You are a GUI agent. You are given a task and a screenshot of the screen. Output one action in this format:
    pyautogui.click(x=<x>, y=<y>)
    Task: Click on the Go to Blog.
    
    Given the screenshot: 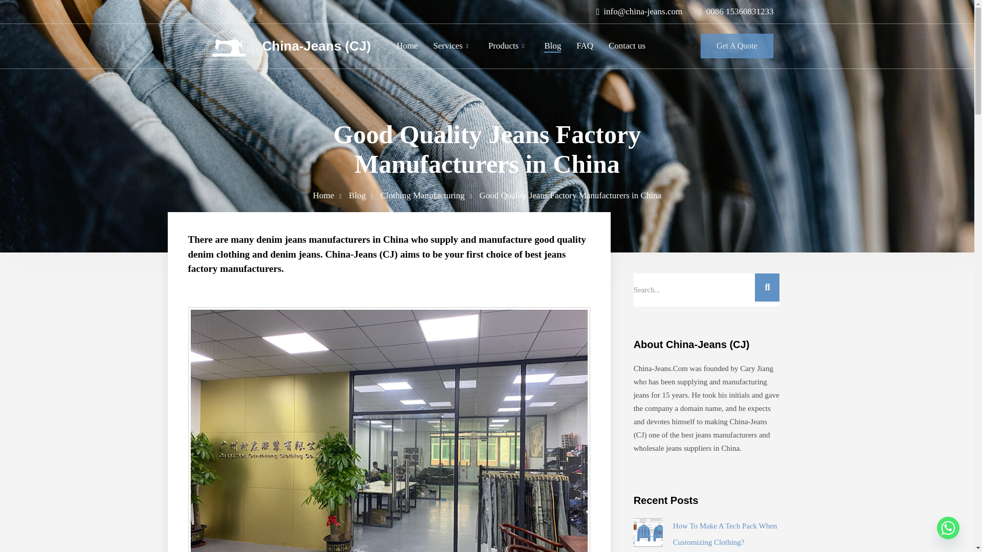 What is the action you would take?
    pyautogui.click(x=357, y=195)
    